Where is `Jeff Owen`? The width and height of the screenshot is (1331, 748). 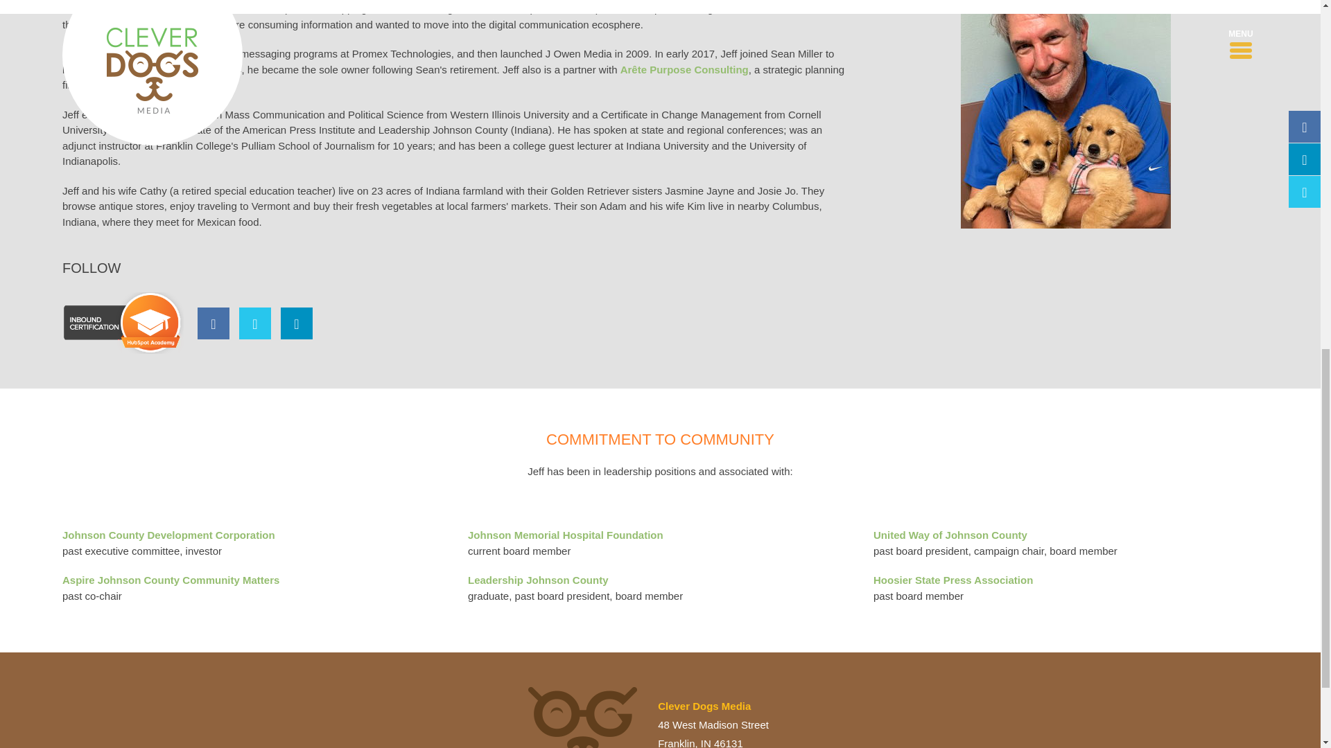 Jeff Owen is located at coordinates (1066, 114).